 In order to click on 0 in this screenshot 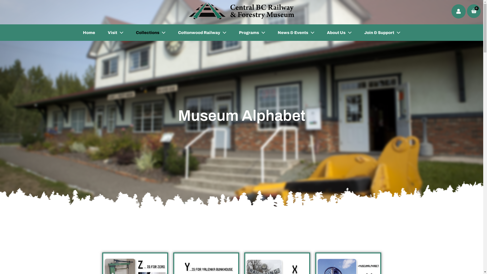, I will do `click(474, 11)`.